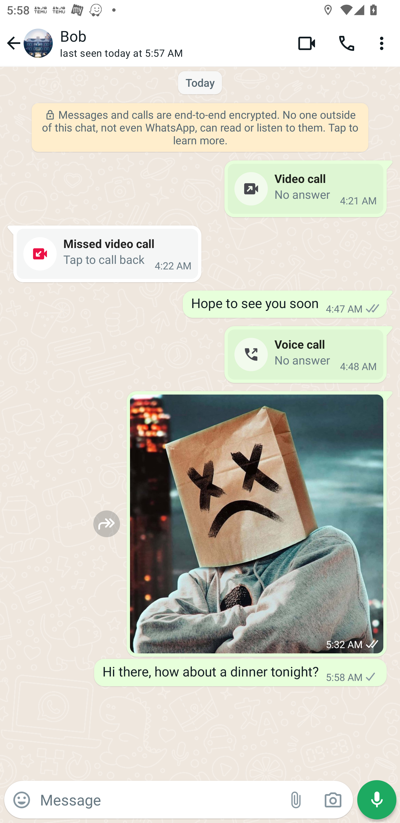  Describe the element at coordinates (28, 43) in the screenshot. I see `Navigate up` at that location.